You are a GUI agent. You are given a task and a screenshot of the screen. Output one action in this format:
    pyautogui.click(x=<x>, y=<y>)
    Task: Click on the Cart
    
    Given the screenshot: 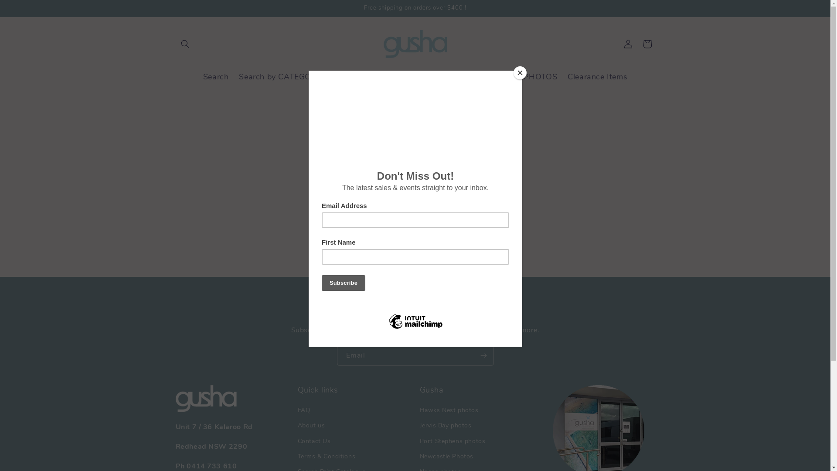 What is the action you would take?
    pyautogui.click(x=647, y=44)
    